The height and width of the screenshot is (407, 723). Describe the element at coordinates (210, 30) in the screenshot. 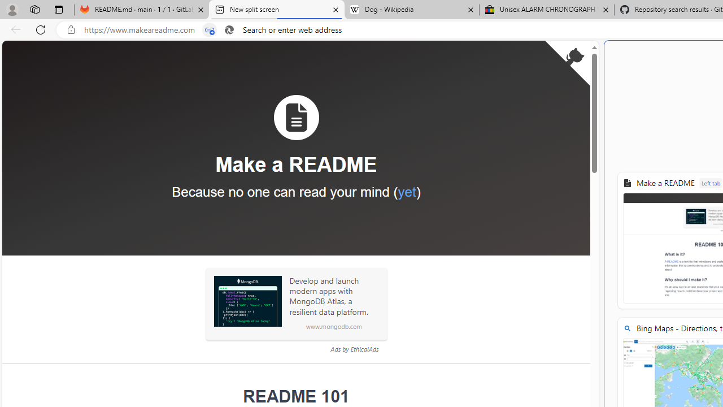

I see `Tabs in split screen` at that location.